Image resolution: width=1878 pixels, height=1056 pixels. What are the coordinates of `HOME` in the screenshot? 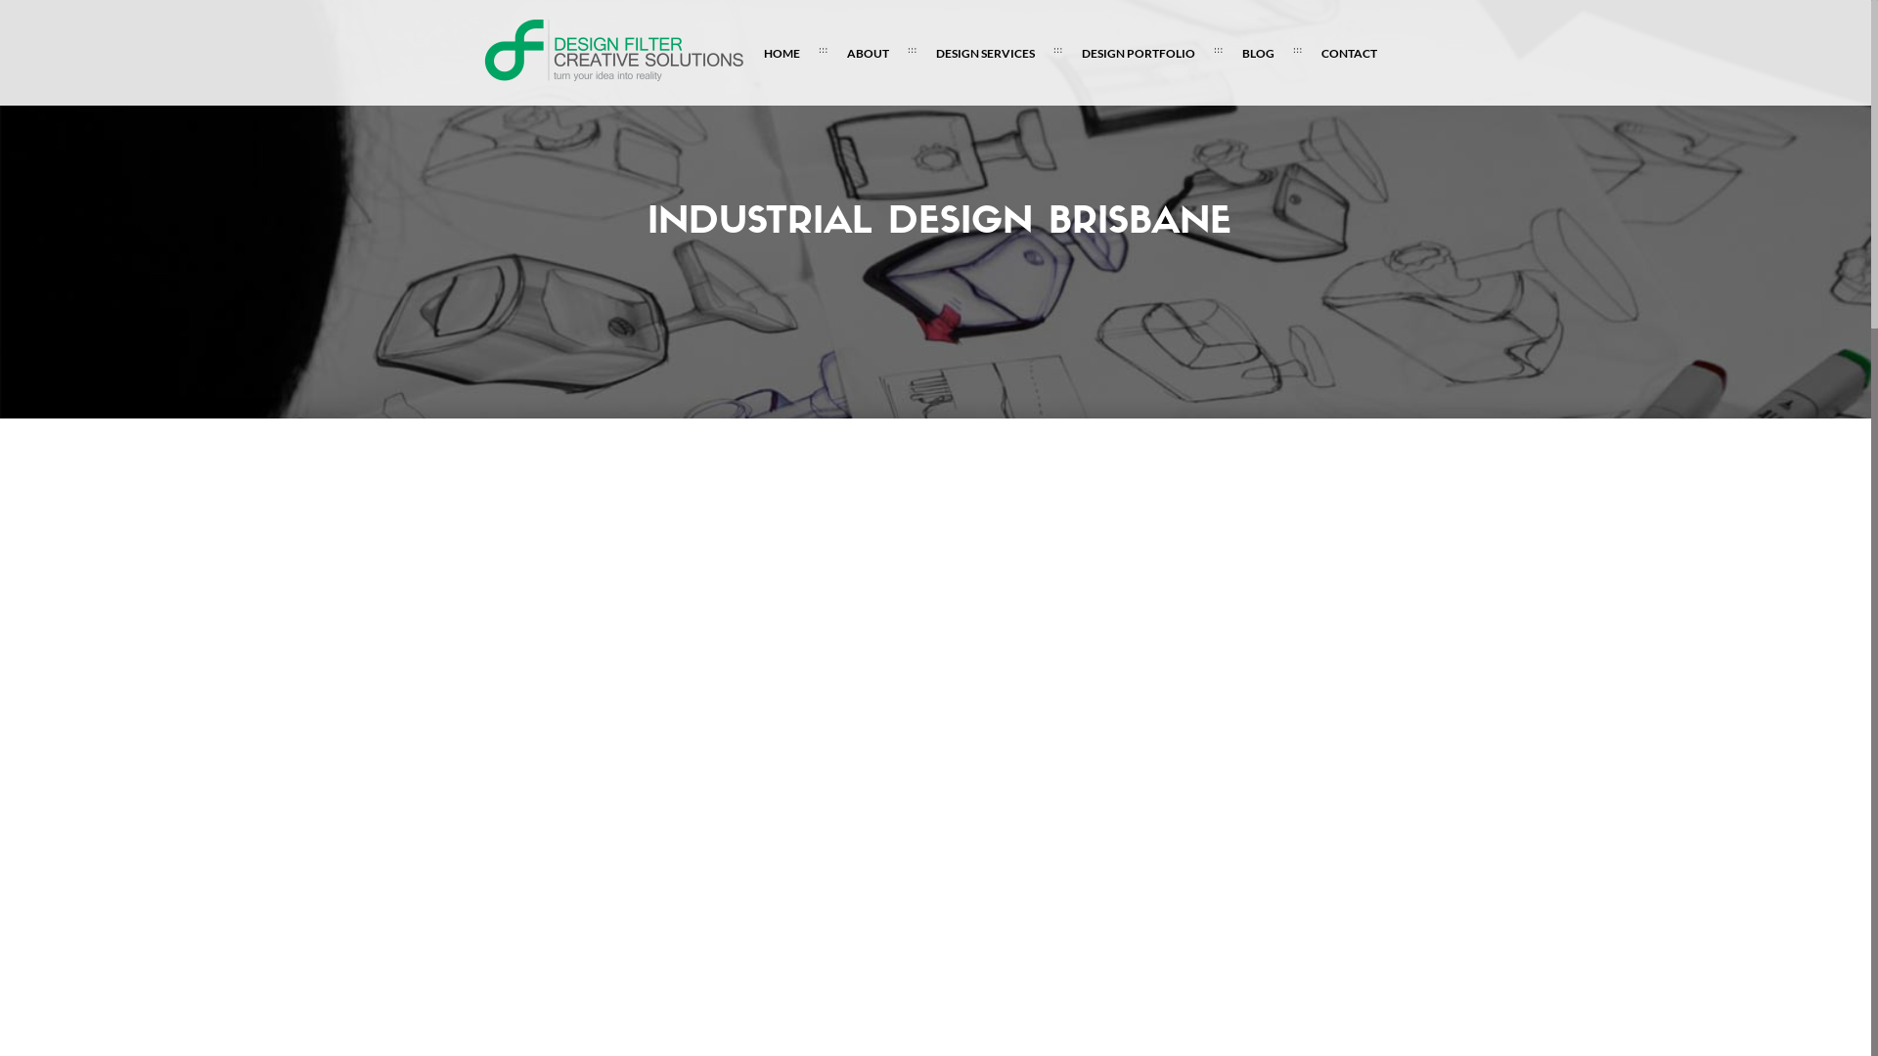 It's located at (782, 54).